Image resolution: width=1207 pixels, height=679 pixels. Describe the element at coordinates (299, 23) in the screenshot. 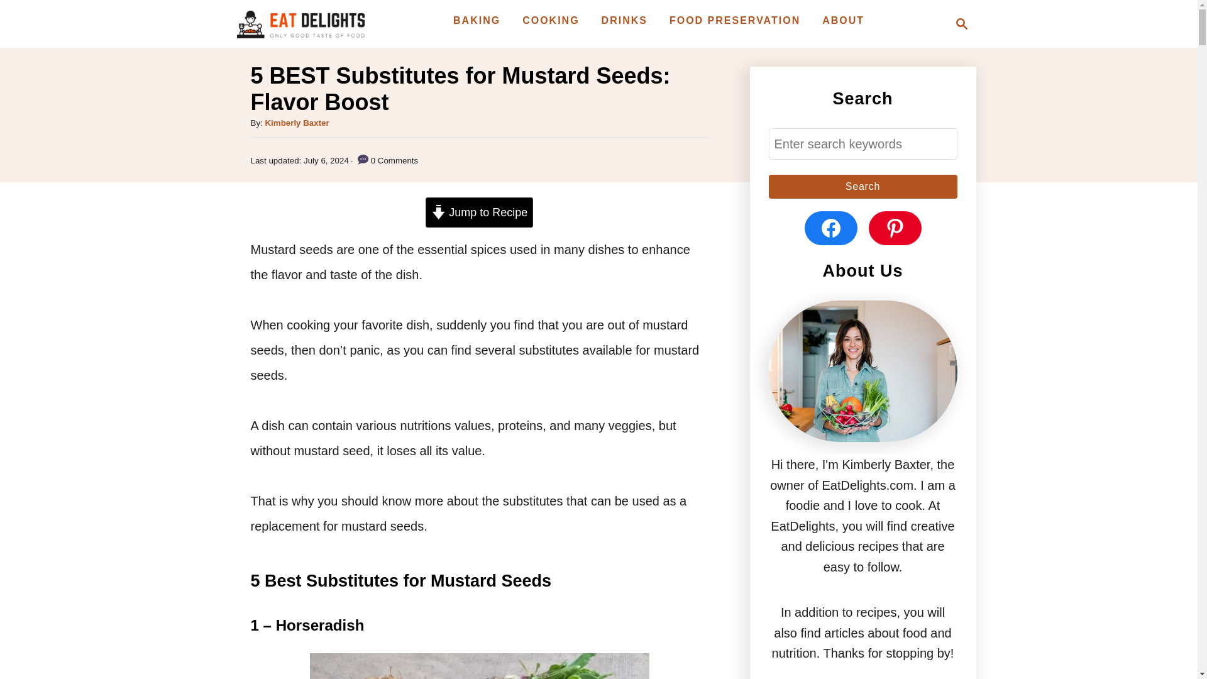

I see `Eat Delights` at that location.